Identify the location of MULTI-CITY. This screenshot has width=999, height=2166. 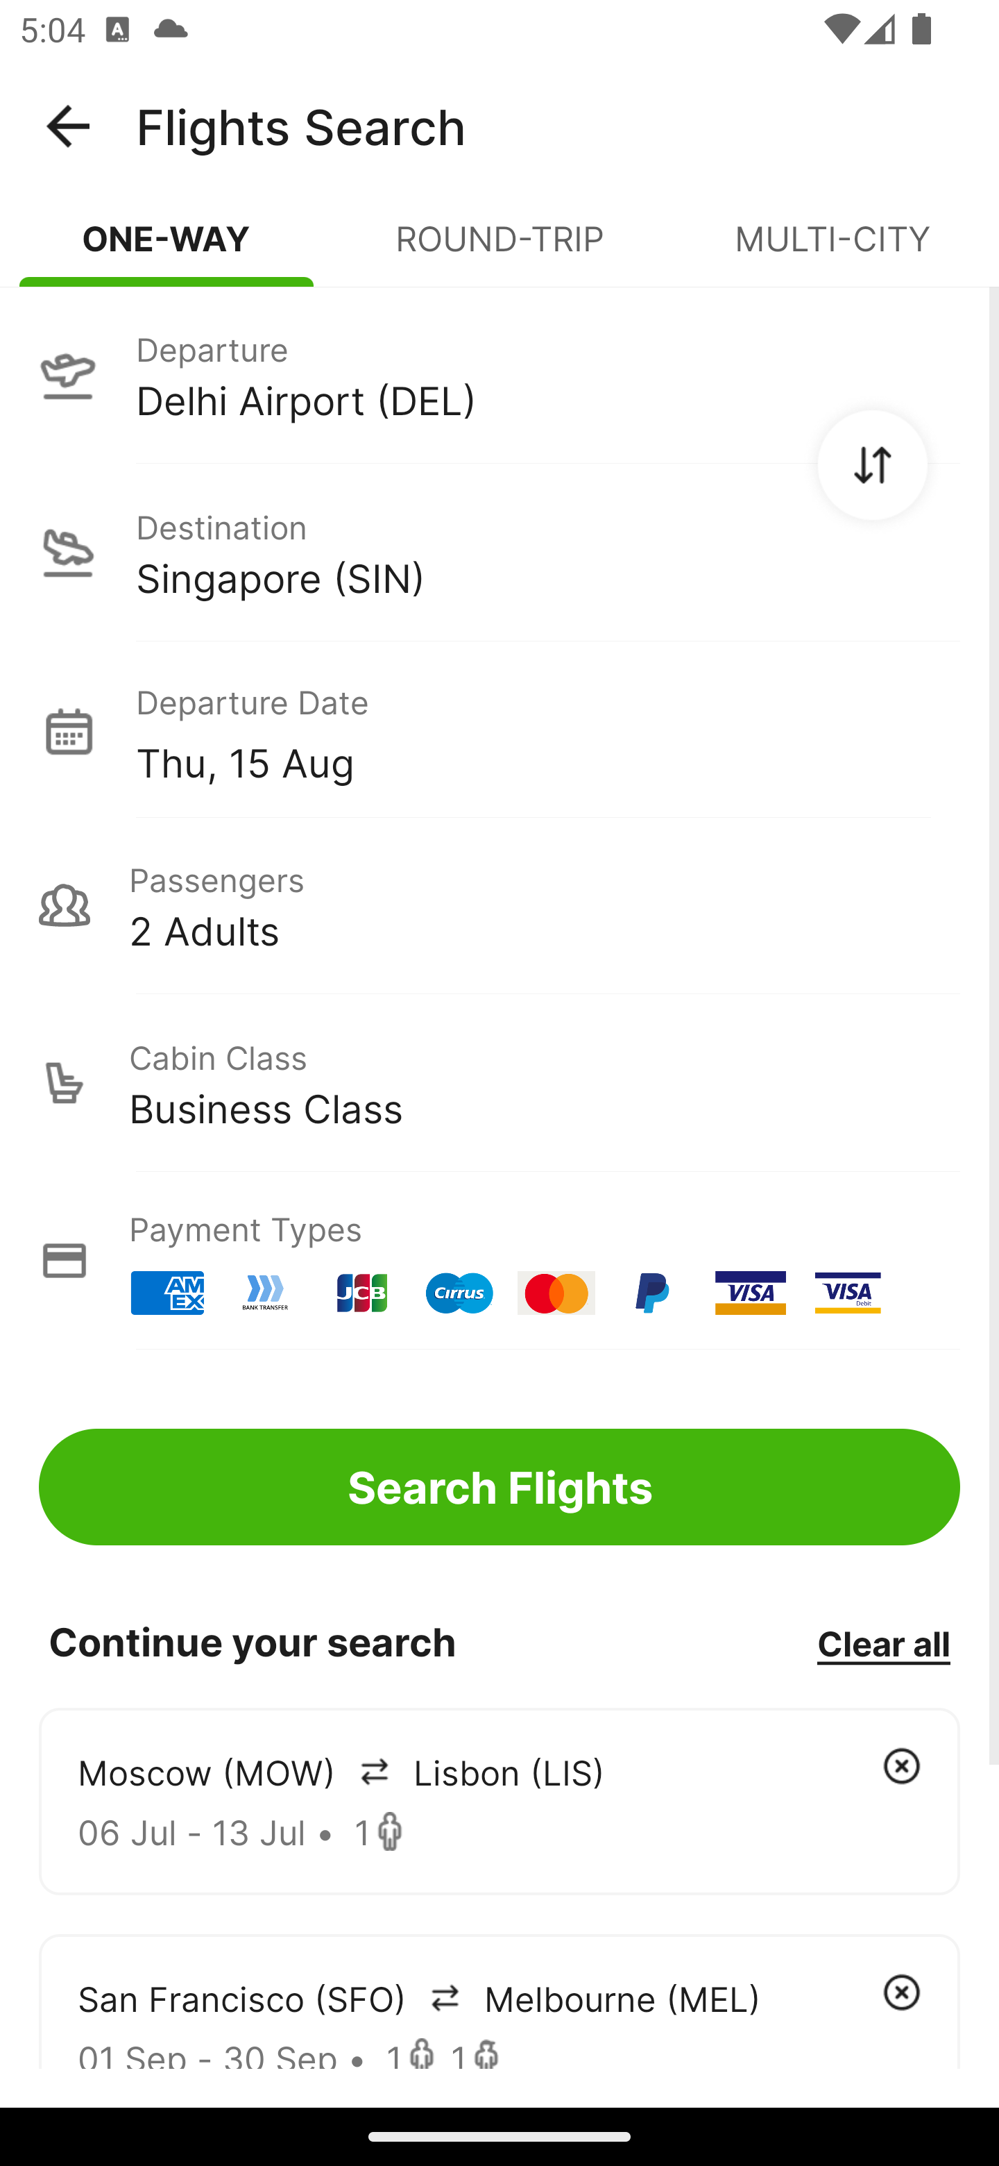
(832, 250).